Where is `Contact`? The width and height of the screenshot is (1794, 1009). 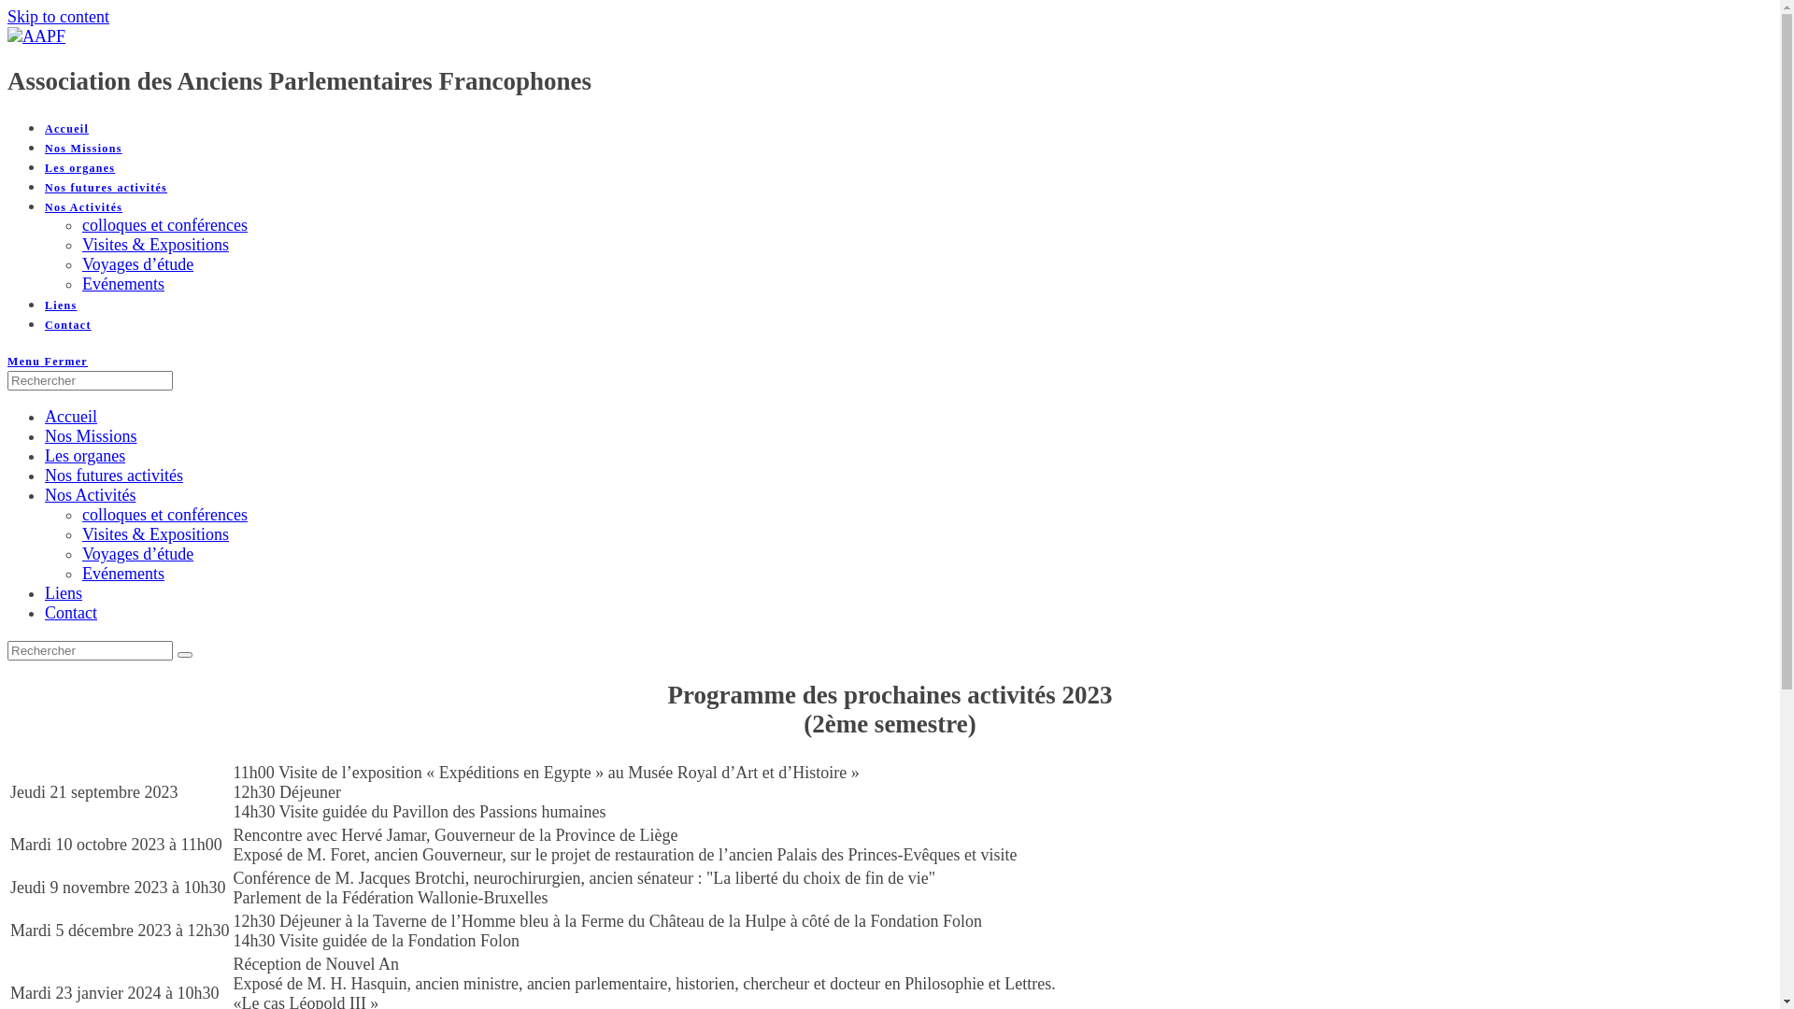 Contact is located at coordinates (71, 613).